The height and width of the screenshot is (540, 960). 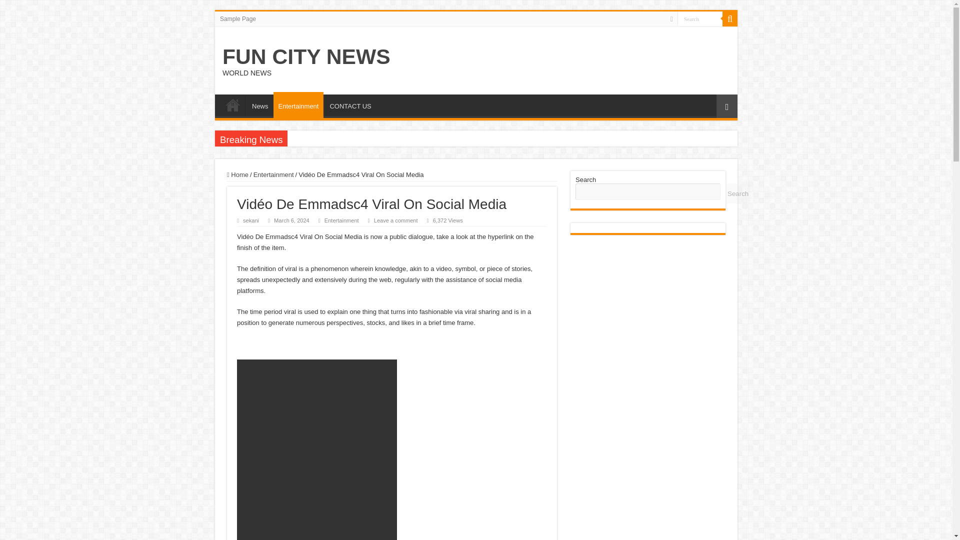 I want to click on Search, so click(x=700, y=18).